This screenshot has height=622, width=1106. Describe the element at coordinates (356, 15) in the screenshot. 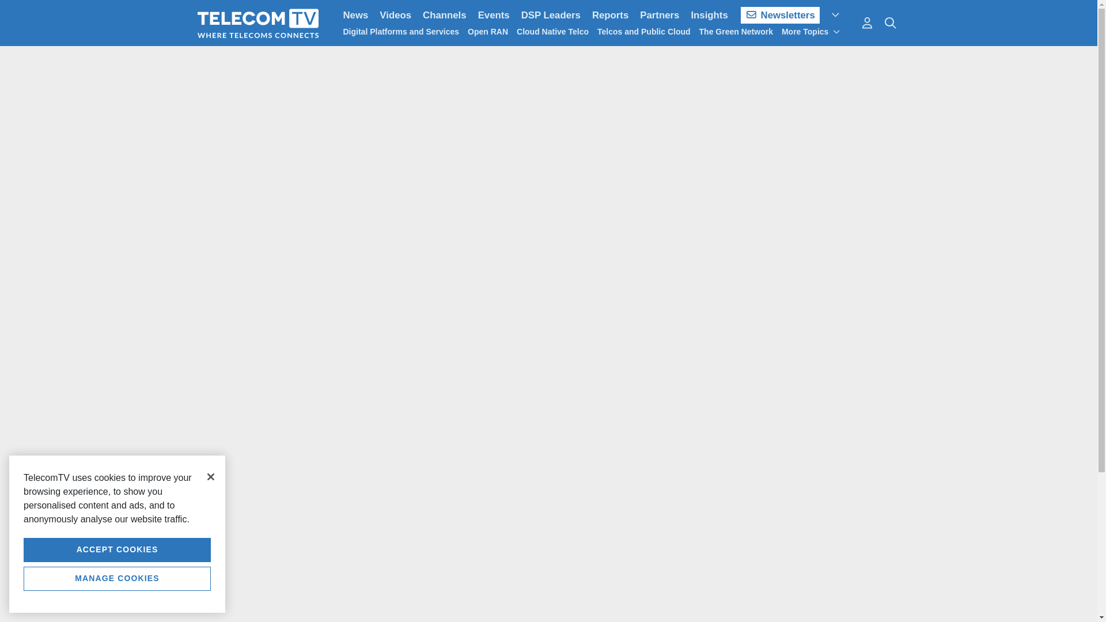

I see `News` at that location.